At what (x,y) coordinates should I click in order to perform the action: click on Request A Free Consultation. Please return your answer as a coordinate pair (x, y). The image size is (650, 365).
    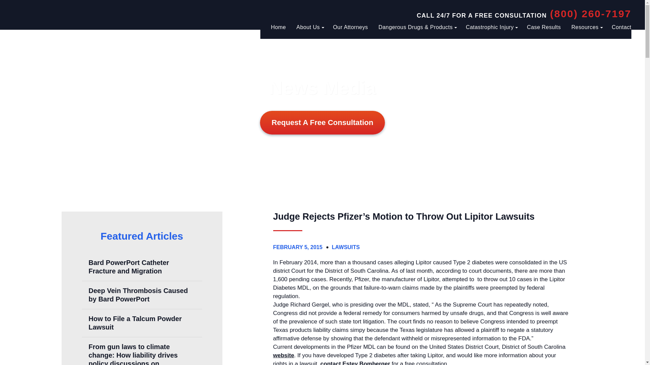
    Looking at the image, I should click on (322, 123).